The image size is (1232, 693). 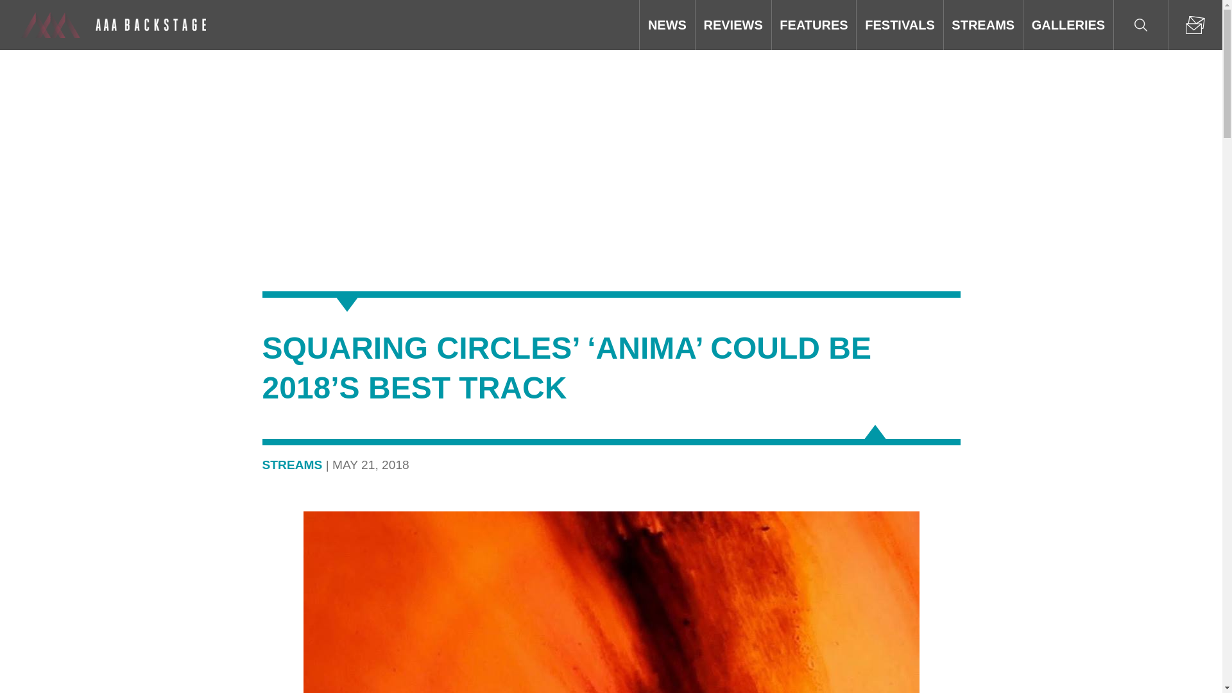 What do you see at coordinates (814, 24) in the screenshot?
I see `FEATURES` at bounding box center [814, 24].